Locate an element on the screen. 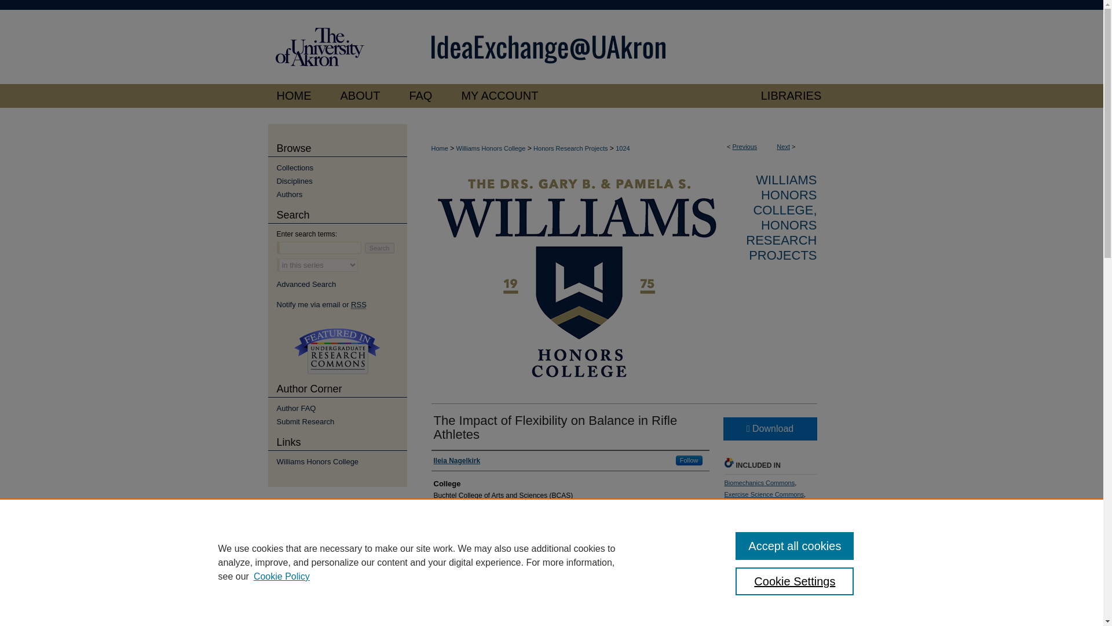 This screenshot has width=1112, height=626. Facebook is located at coordinates (732, 576).